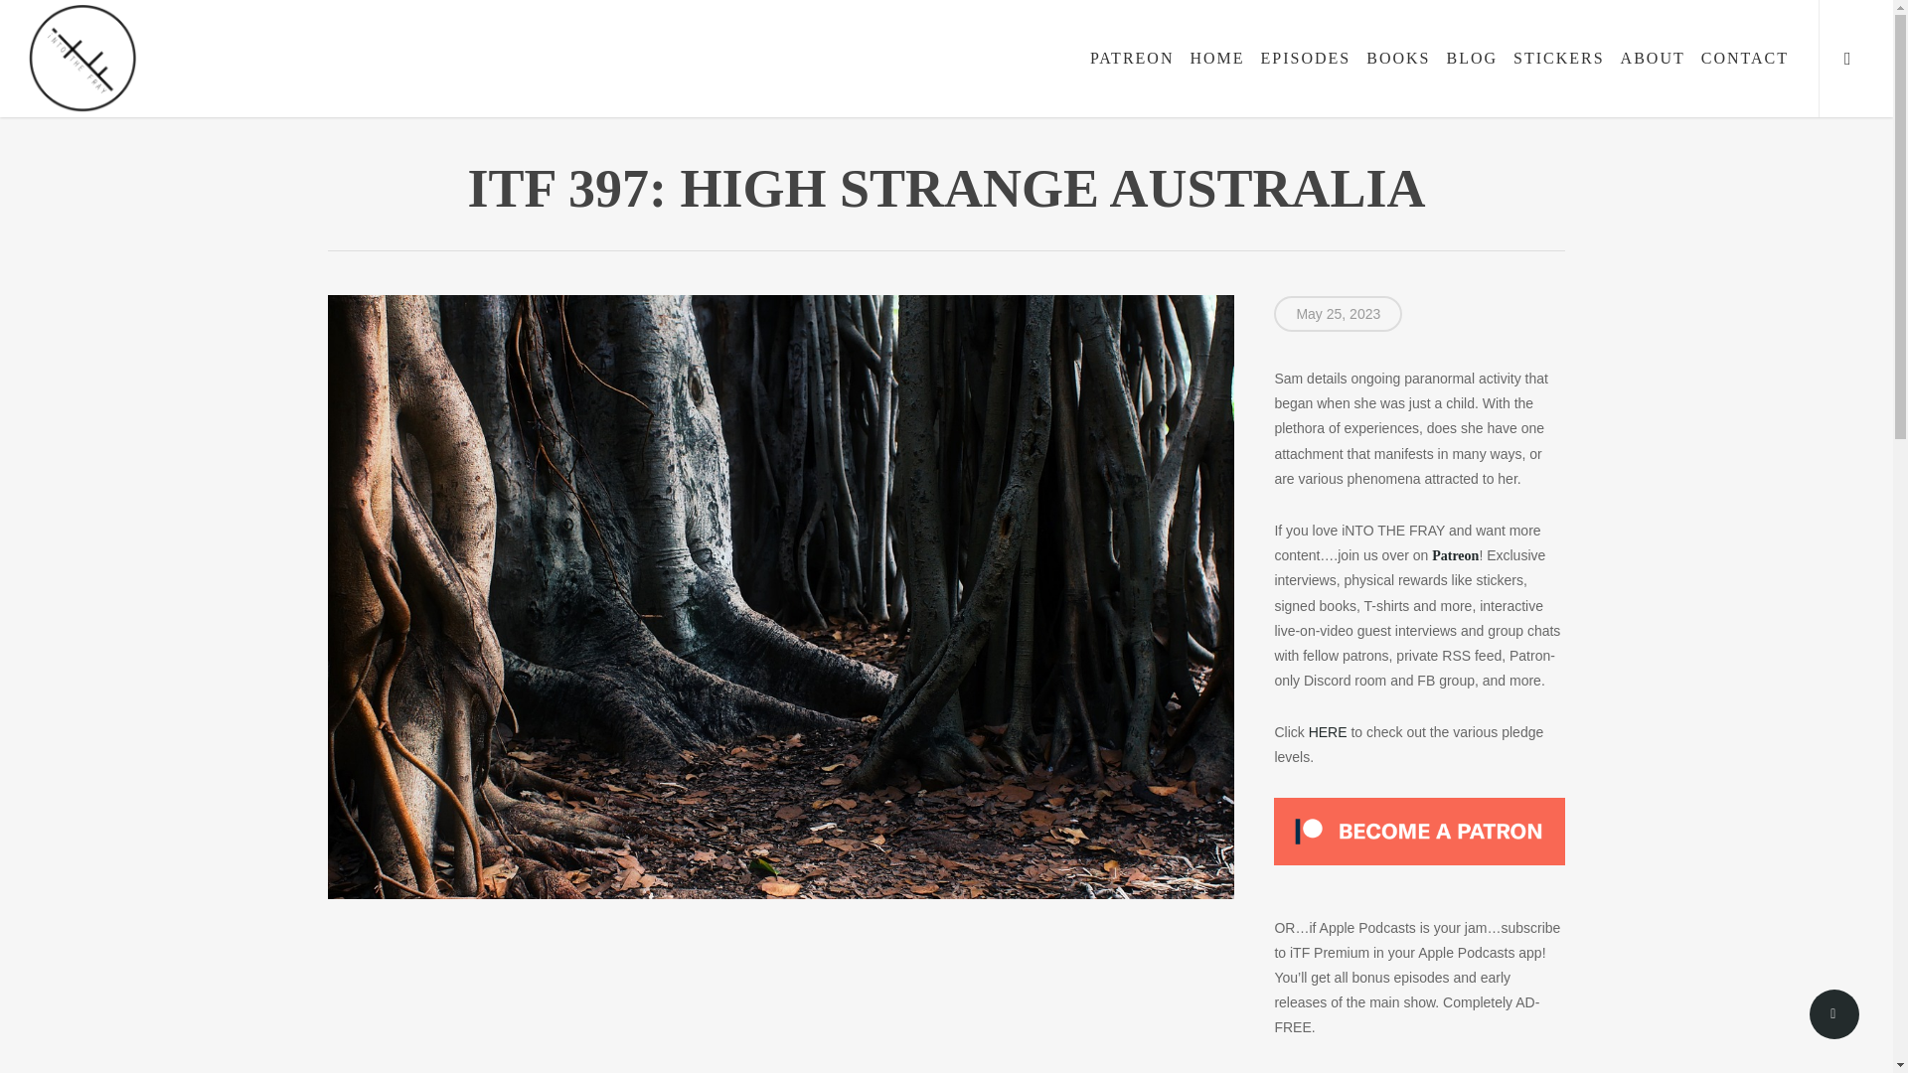 This screenshot has height=1073, width=1908. Describe the element at coordinates (1455, 554) in the screenshot. I see `Patreon` at that location.